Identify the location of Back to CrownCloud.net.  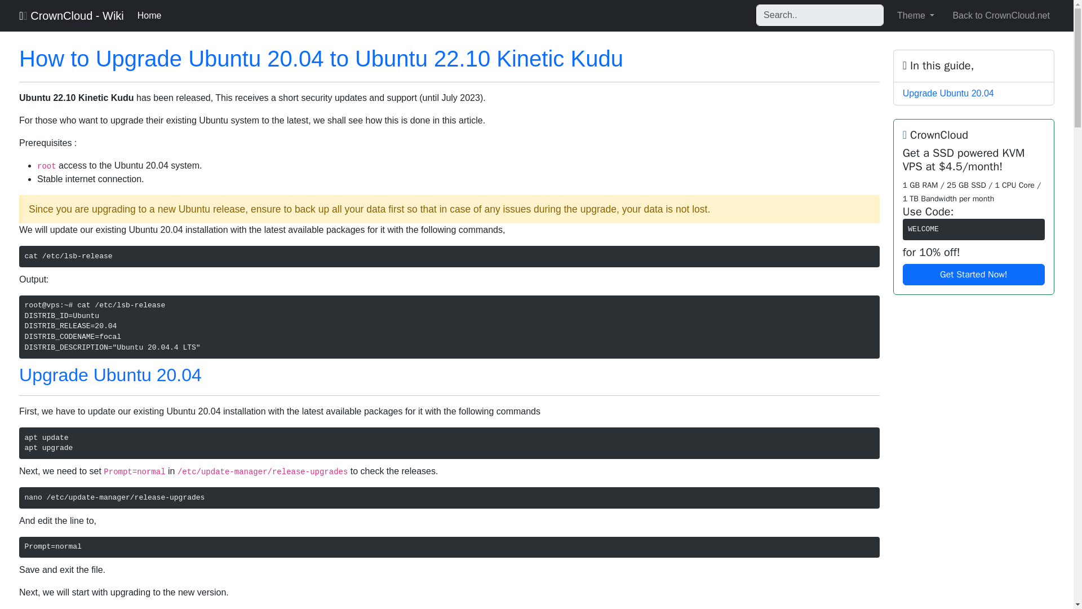
(1001, 15).